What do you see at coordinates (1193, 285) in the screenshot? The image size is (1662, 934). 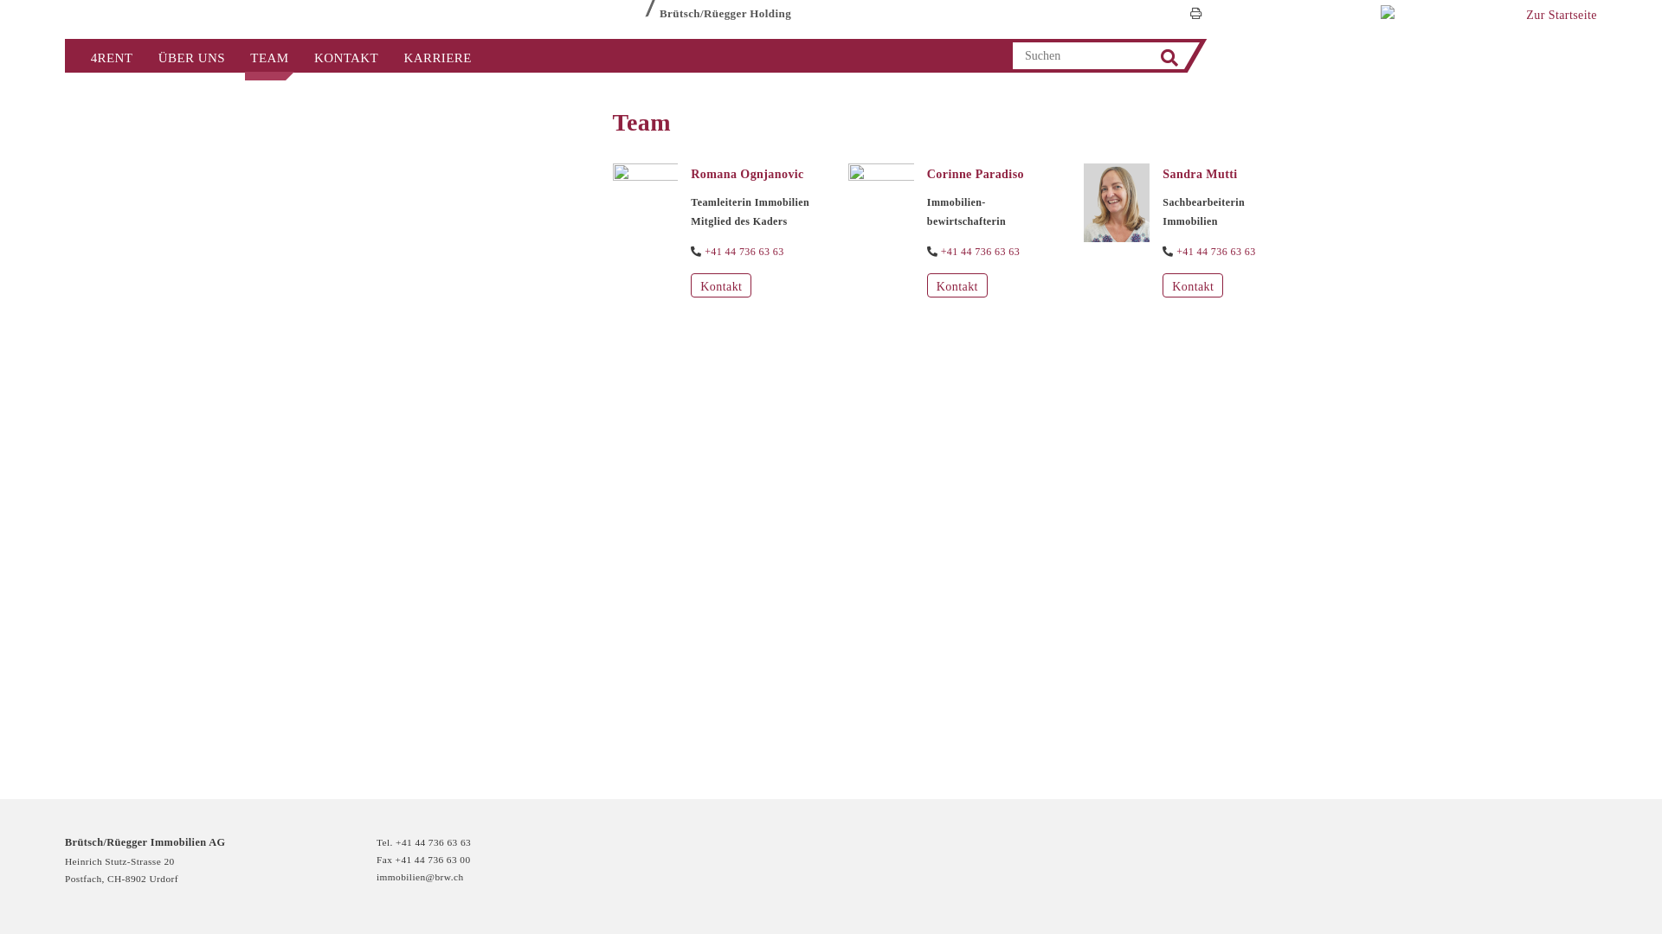 I see `Kontakt` at bounding box center [1193, 285].